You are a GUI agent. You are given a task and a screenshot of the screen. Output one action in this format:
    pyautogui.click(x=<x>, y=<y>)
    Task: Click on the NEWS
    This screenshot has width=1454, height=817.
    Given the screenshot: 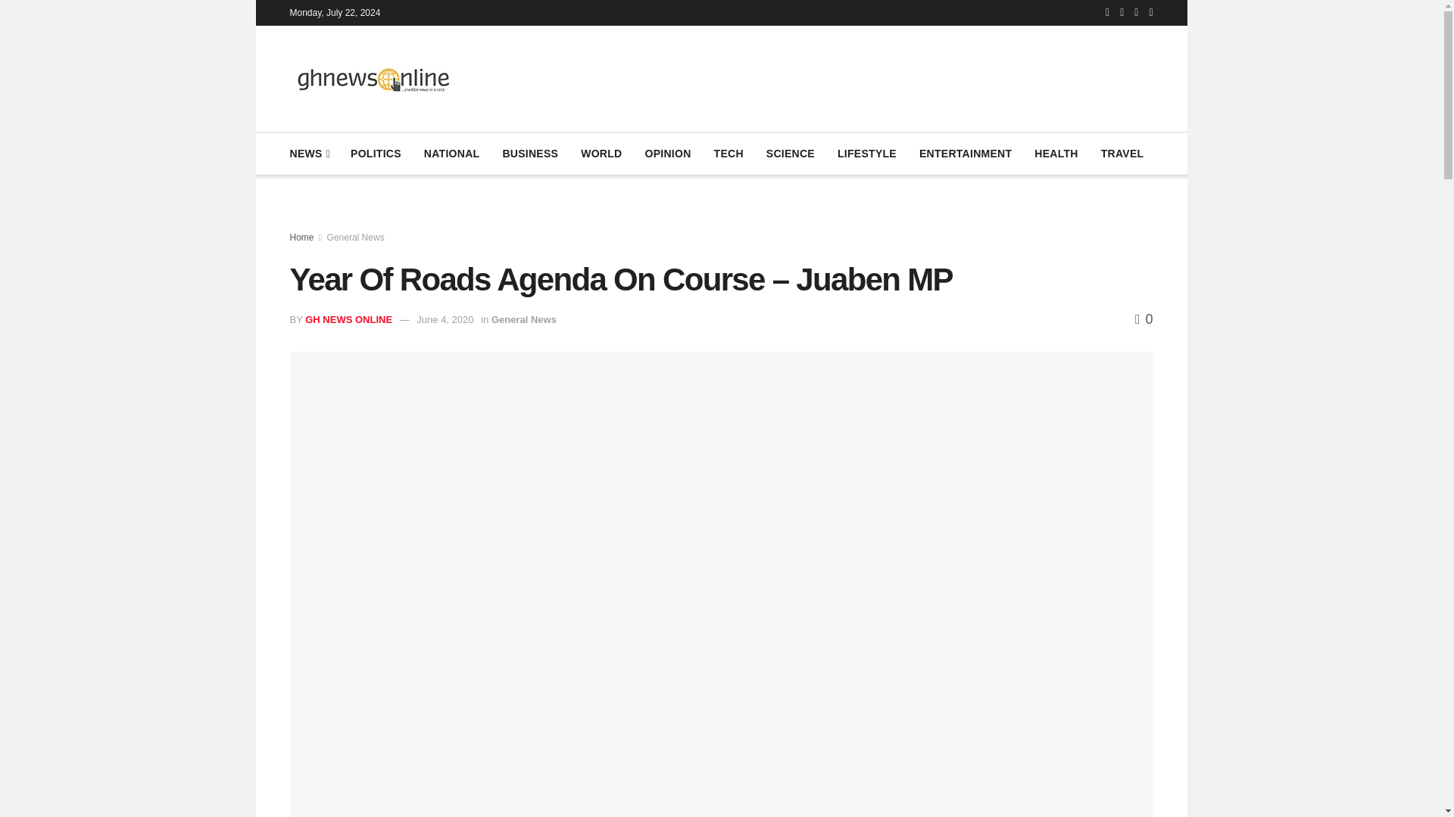 What is the action you would take?
    pyautogui.click(x=309, y=154)
    